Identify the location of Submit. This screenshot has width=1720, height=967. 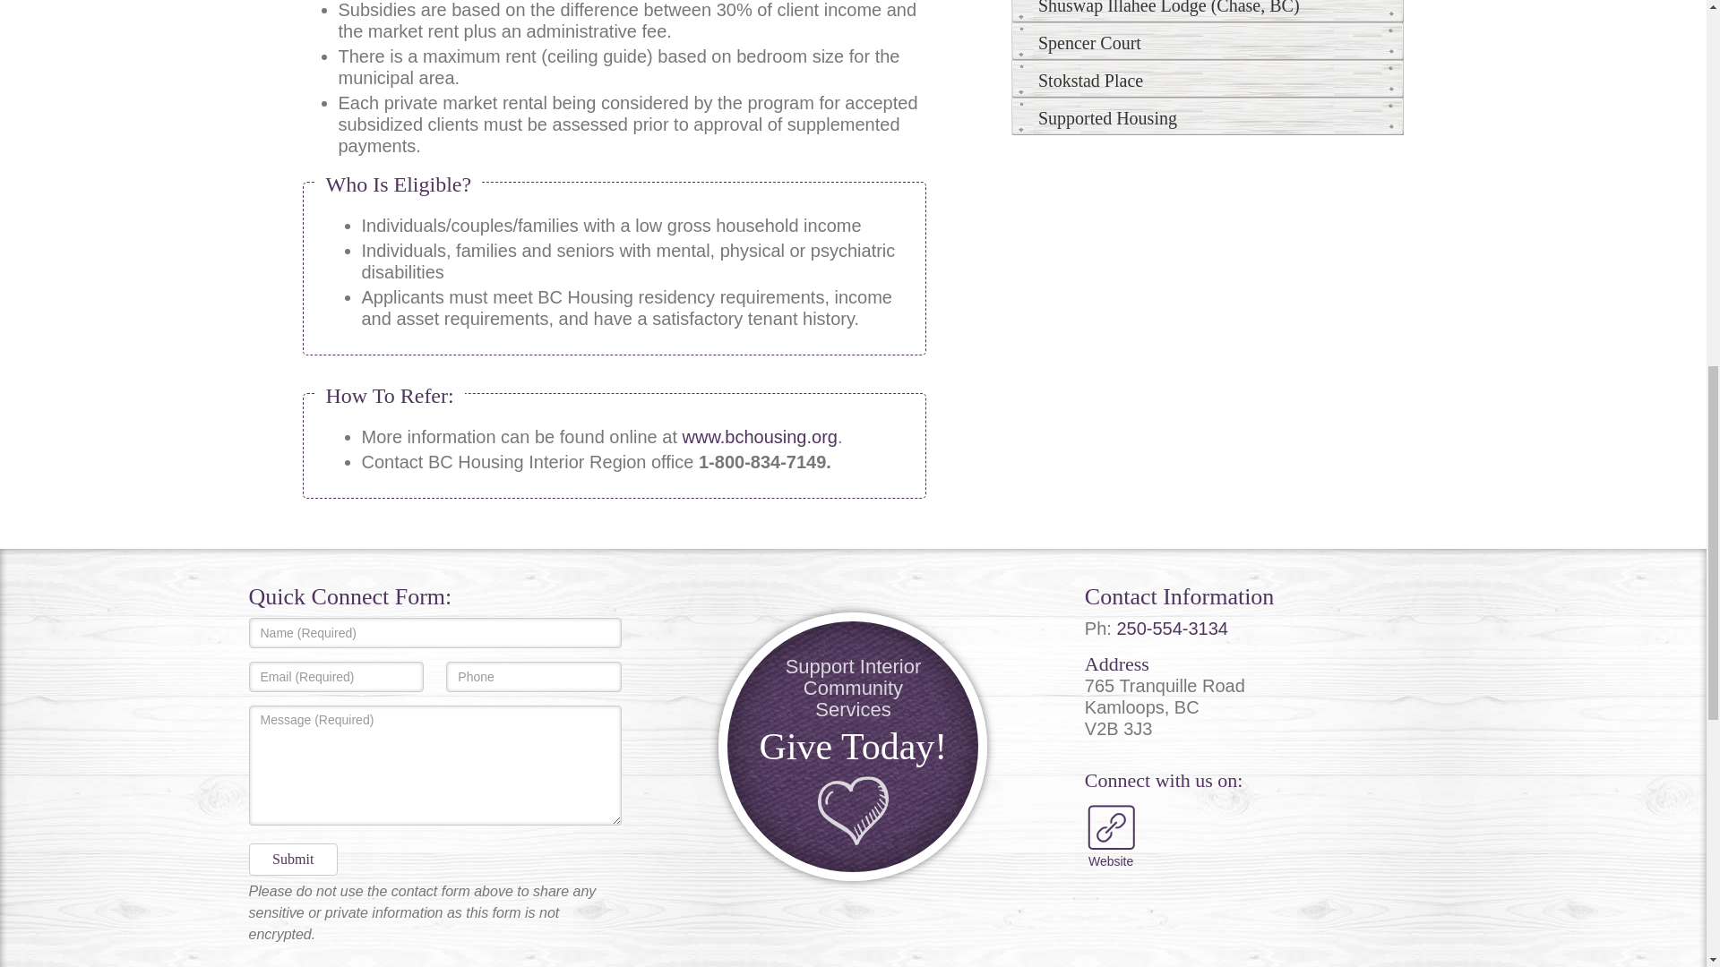
(293, 860).